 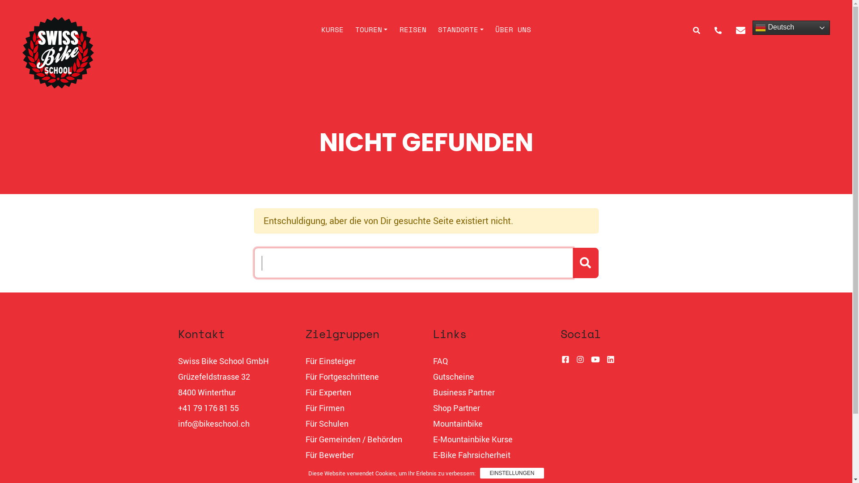 I want to click on Mountainbike, so click(x=458, y=424).